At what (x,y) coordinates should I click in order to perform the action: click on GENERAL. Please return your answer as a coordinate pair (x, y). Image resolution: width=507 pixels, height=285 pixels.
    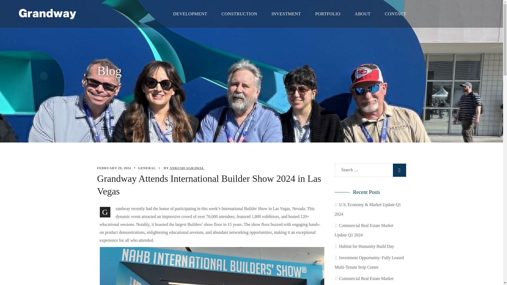
    Looking at the image, I should click on (147, 168).